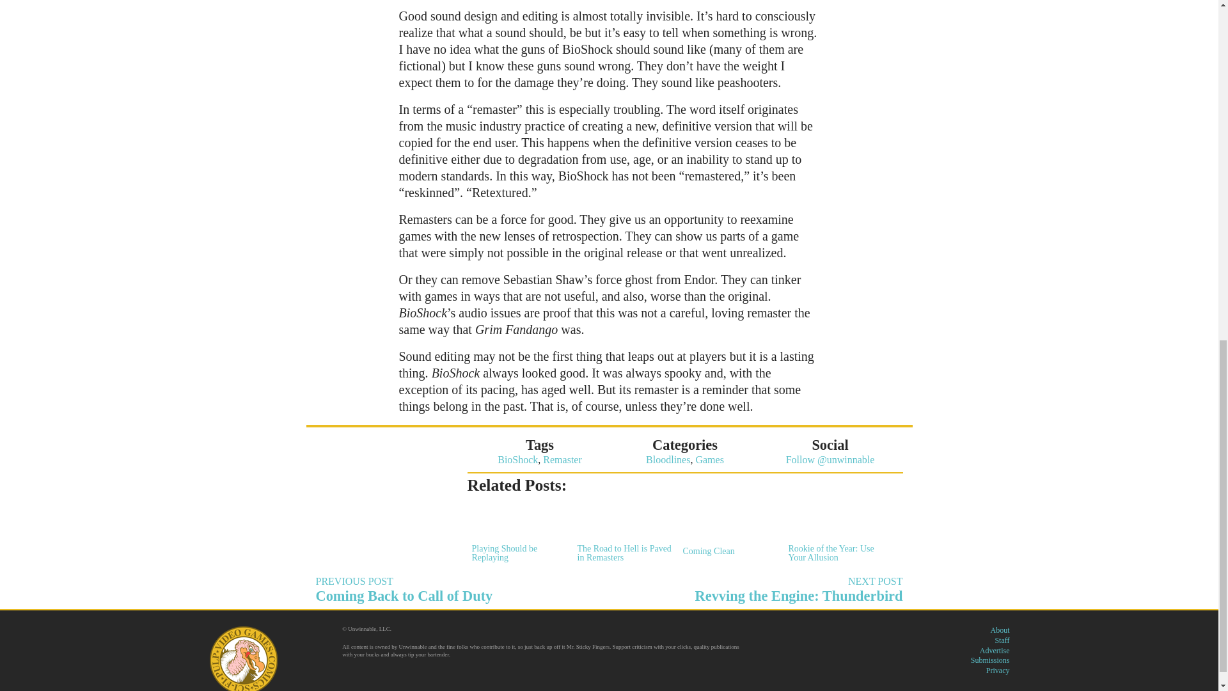  Describe the element at coordinates (458, 589) in the screenshot. I see `Staff` at that location.